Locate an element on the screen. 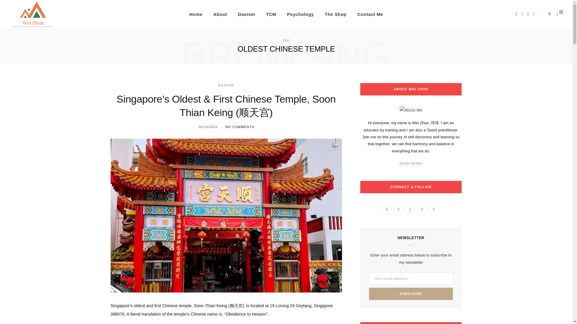 This screenshot has height=324, width=577. Subscribe is located at coordinates (411, 294).